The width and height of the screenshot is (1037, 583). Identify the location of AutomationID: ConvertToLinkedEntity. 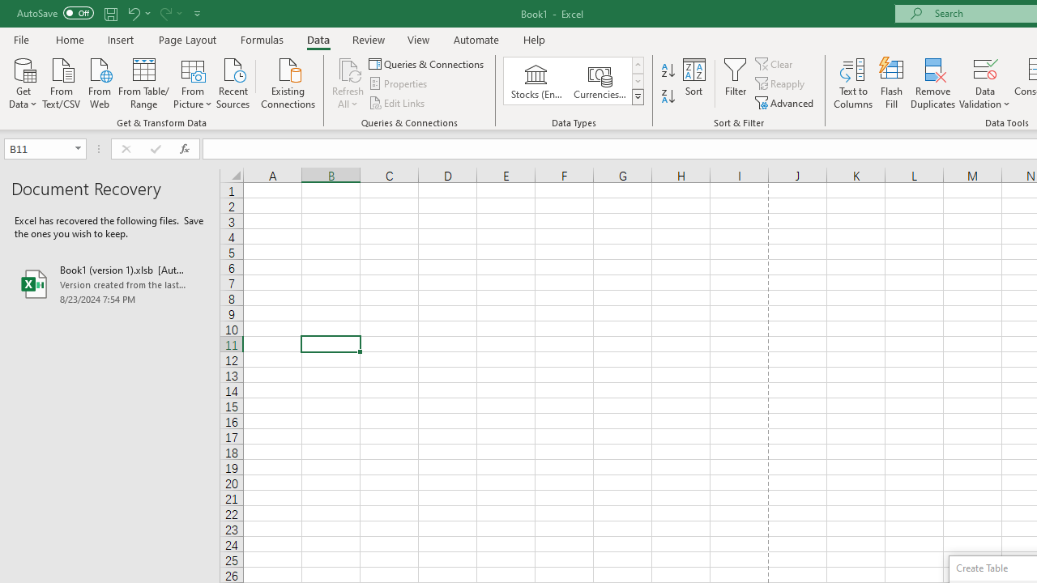
(574, 81).